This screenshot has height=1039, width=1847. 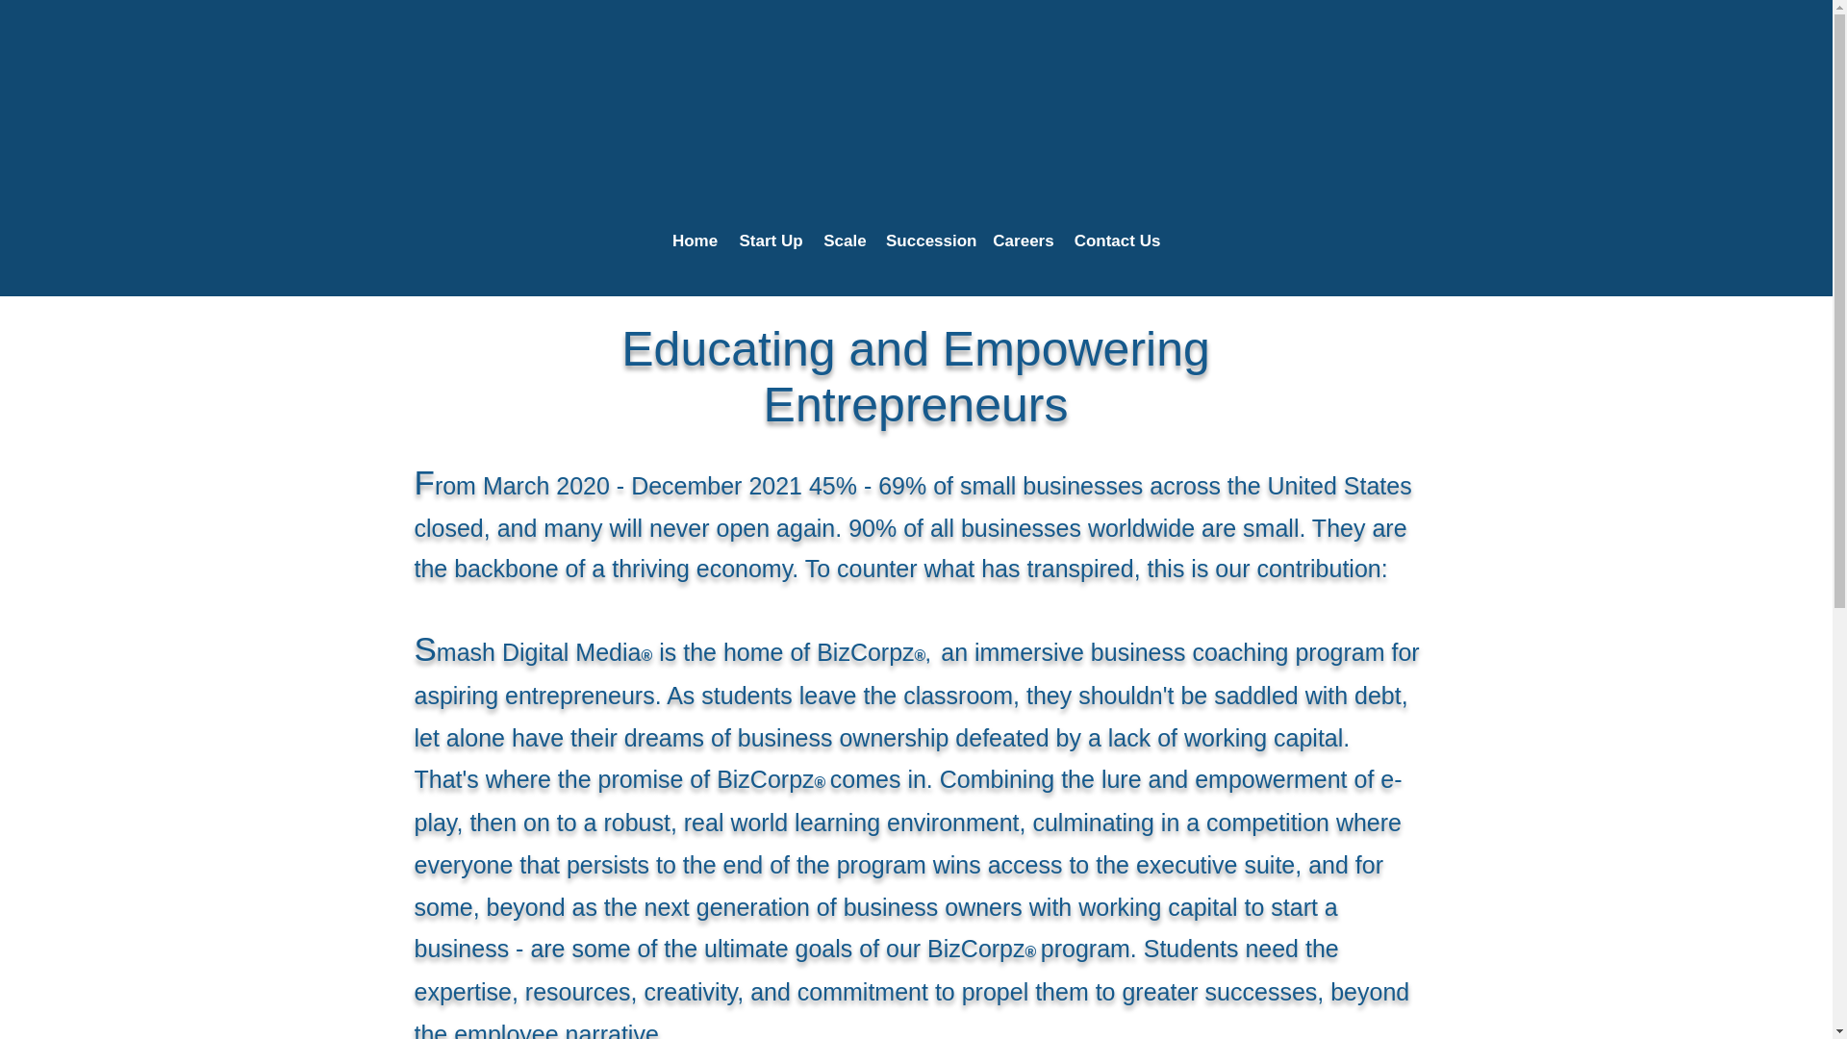 What do you see at coordinates (771, 241) in the screenshot?
I see `Start Up` at bounding box center [771, 241].